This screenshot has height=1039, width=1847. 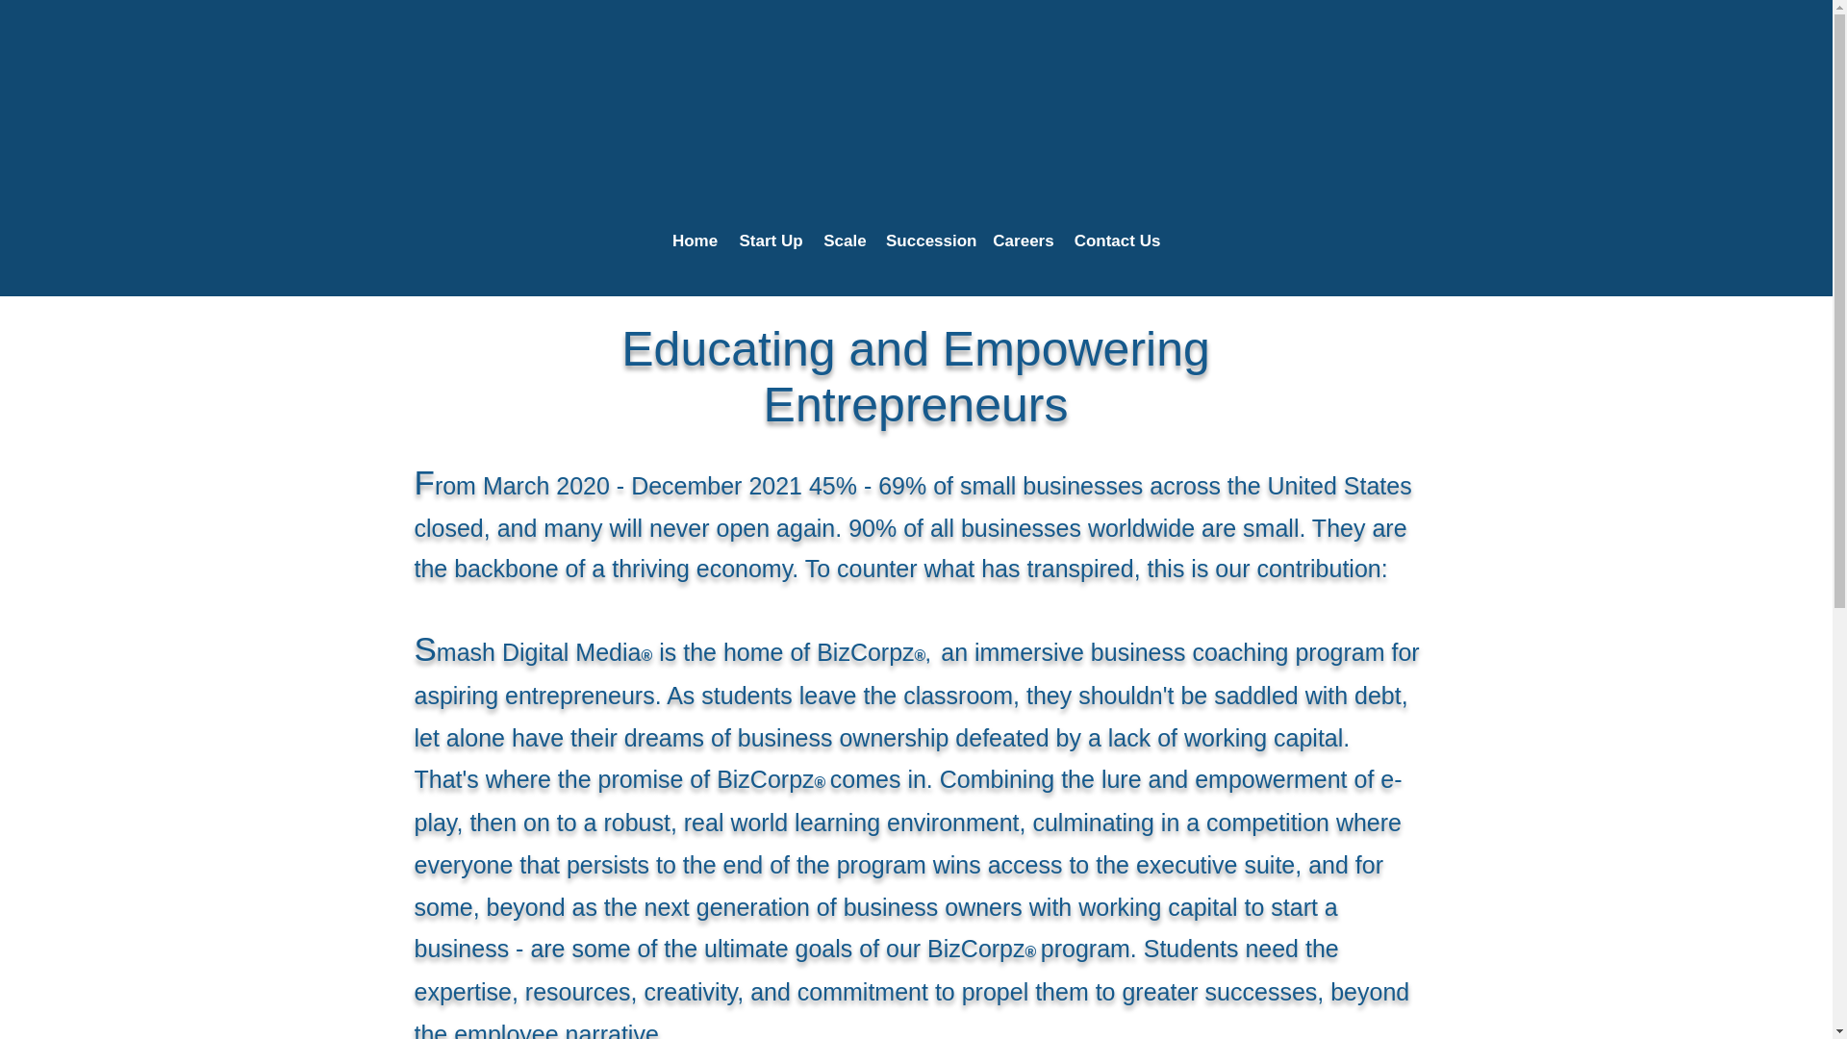 What do you see at coordinates (771, 241) in the screenshot?
I see `Start Up` at bounding box center [771, 241].